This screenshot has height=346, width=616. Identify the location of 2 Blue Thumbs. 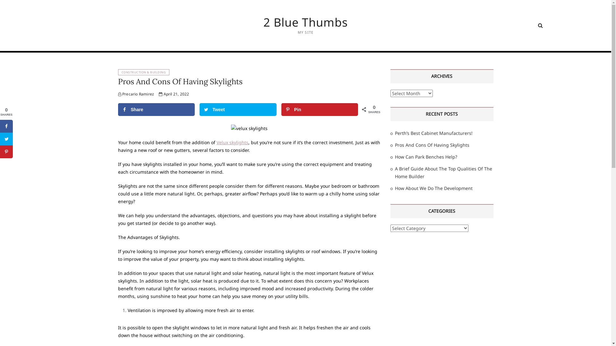
(305, 22).